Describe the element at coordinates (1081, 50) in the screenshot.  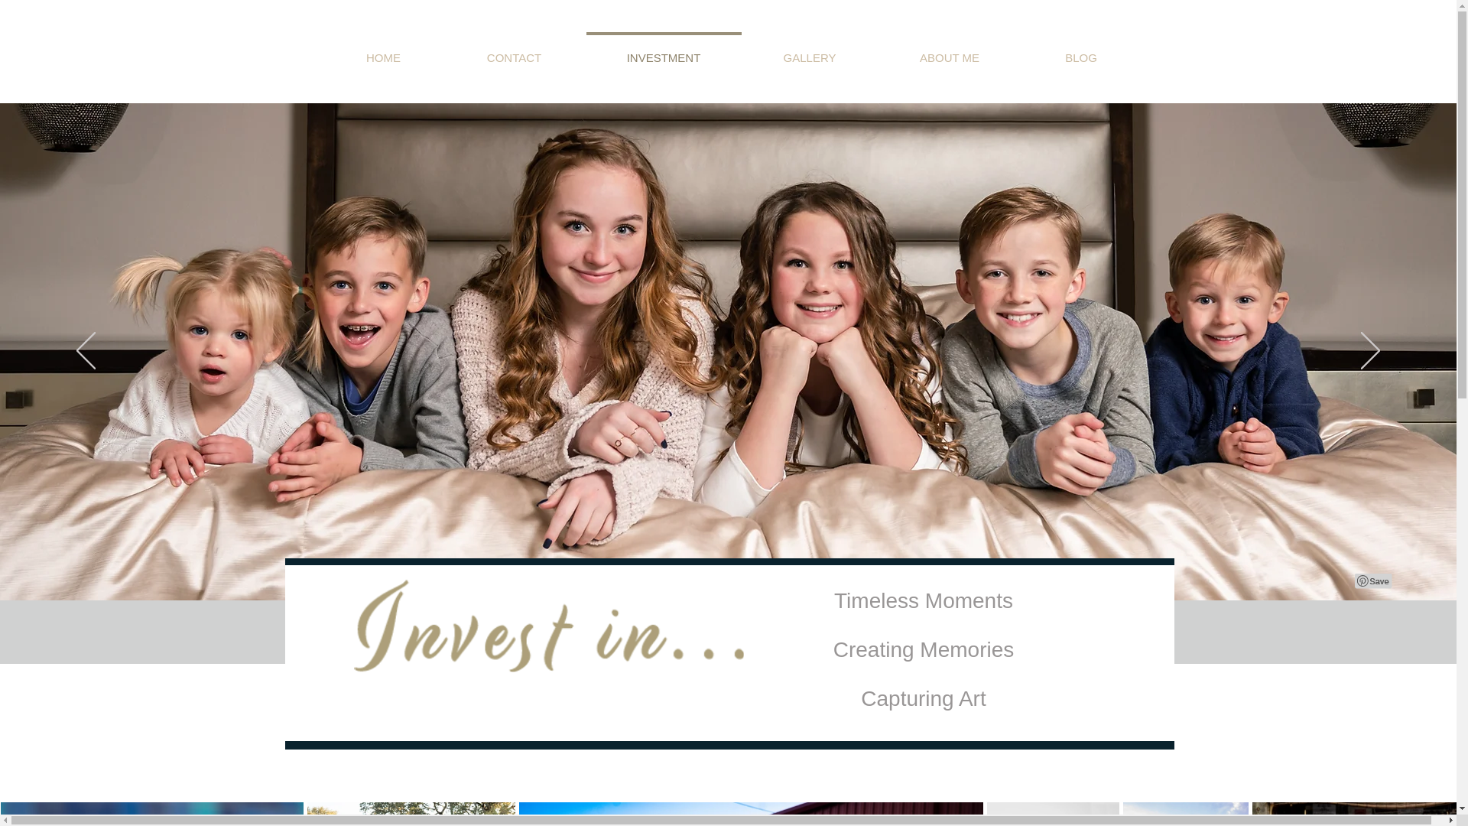
I see `BLOG` at that location.